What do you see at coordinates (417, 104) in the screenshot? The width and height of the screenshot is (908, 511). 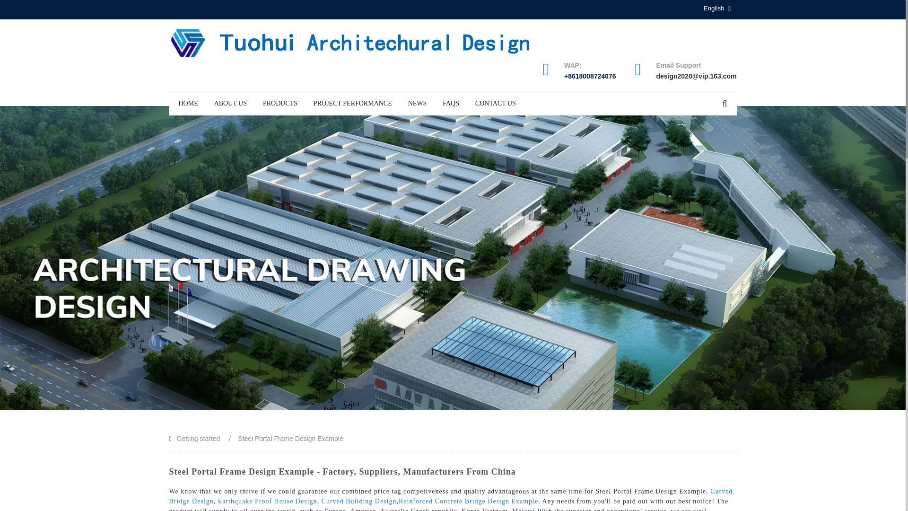 I see `NEWS` at bounding box center [417, 104].